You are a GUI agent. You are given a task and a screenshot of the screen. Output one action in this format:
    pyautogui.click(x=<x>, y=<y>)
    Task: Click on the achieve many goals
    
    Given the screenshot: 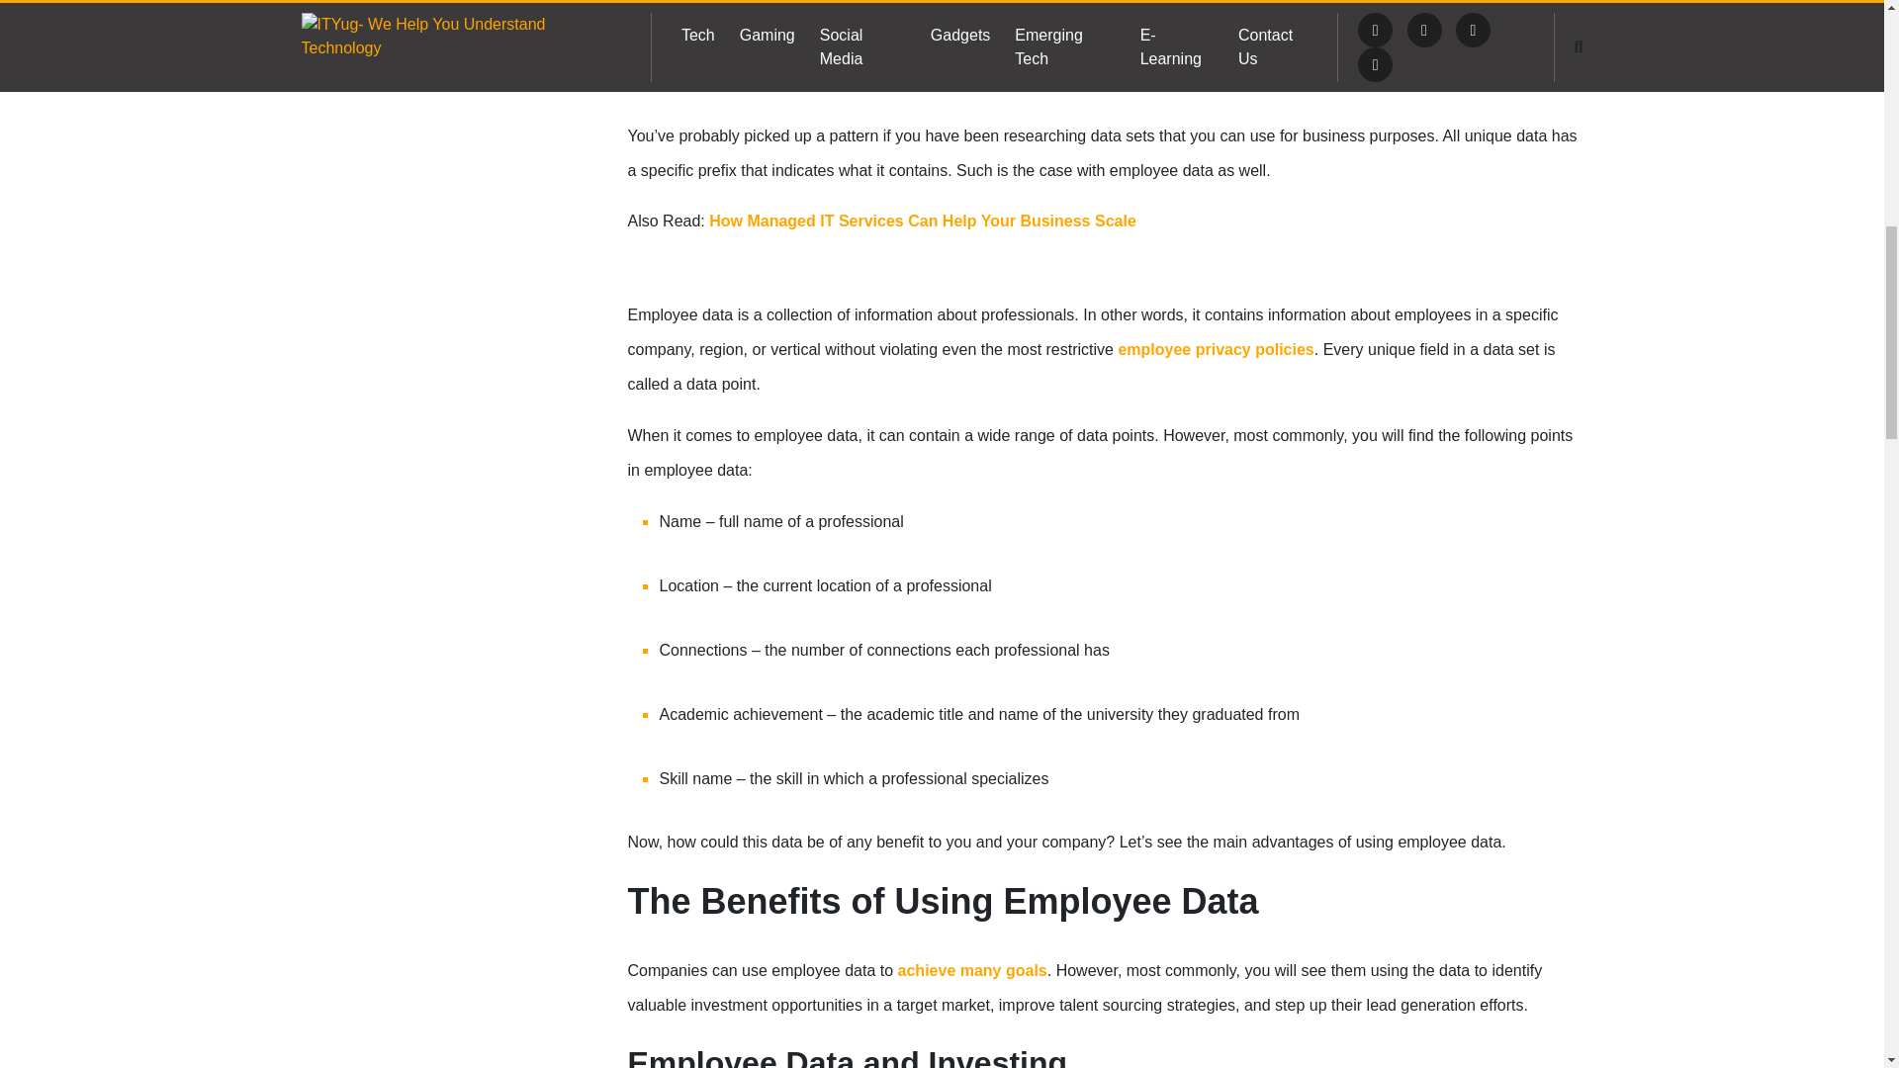 What is the action you would take?
    pyautogui.click(x=973, y=971)
    